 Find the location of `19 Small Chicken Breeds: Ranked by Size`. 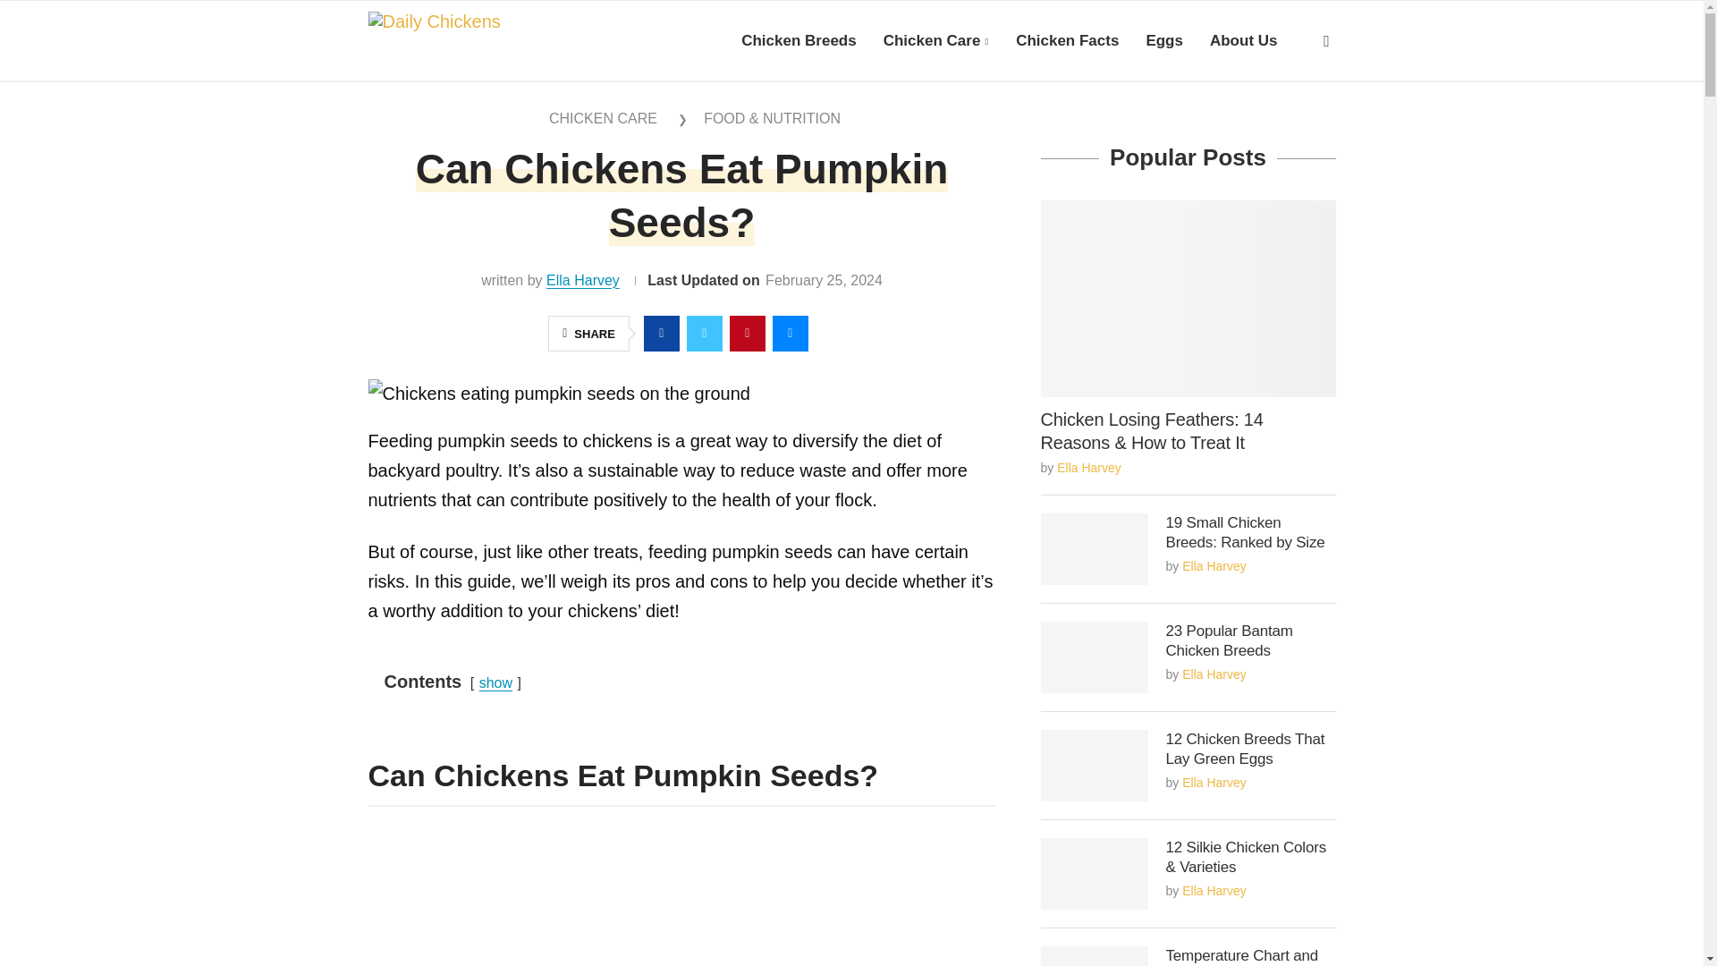

19 Small Chicken Breeds: Ranked by Size is located at coordinates (1250, 532).